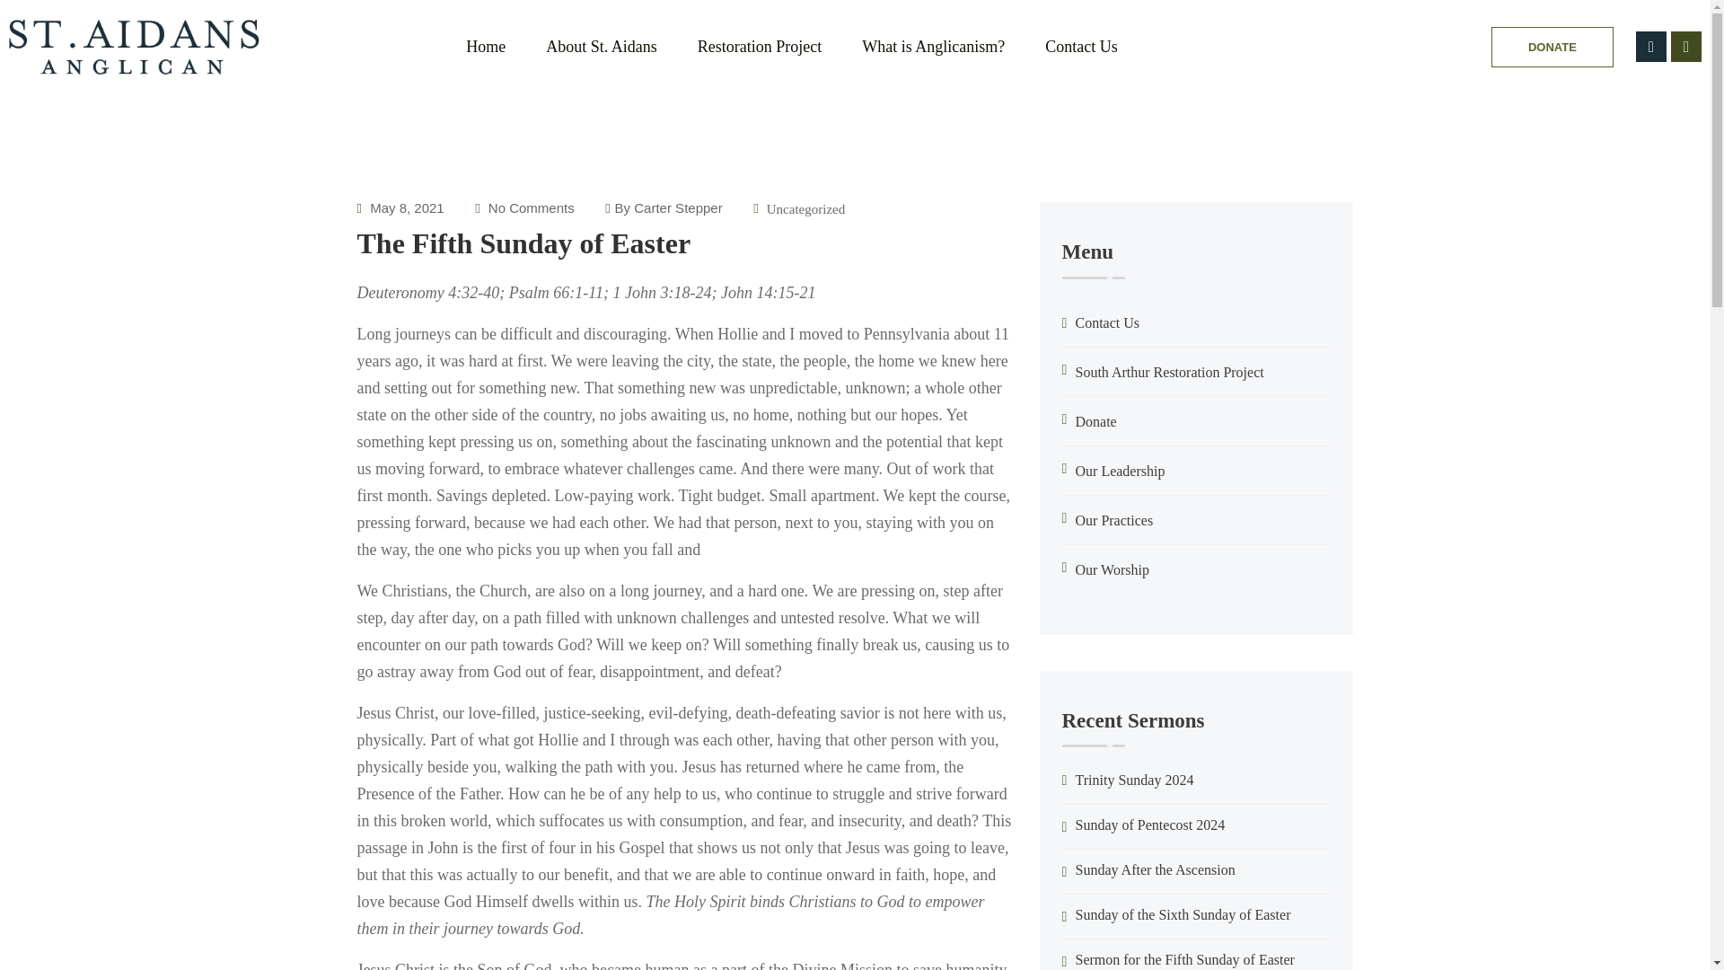 Image resolution: width=1724 pixels, height=970 pixels. I want to click on Home, so click(485, 46).